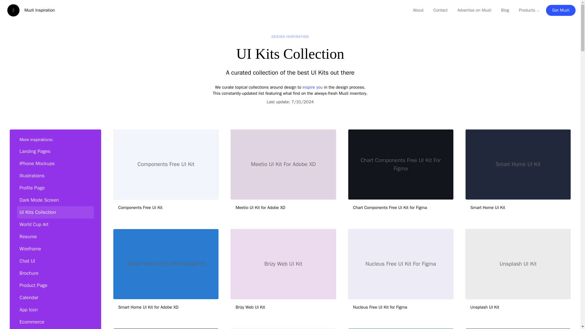 The image size is (585, 329). I want to click on Homepage, so click(55, 328).